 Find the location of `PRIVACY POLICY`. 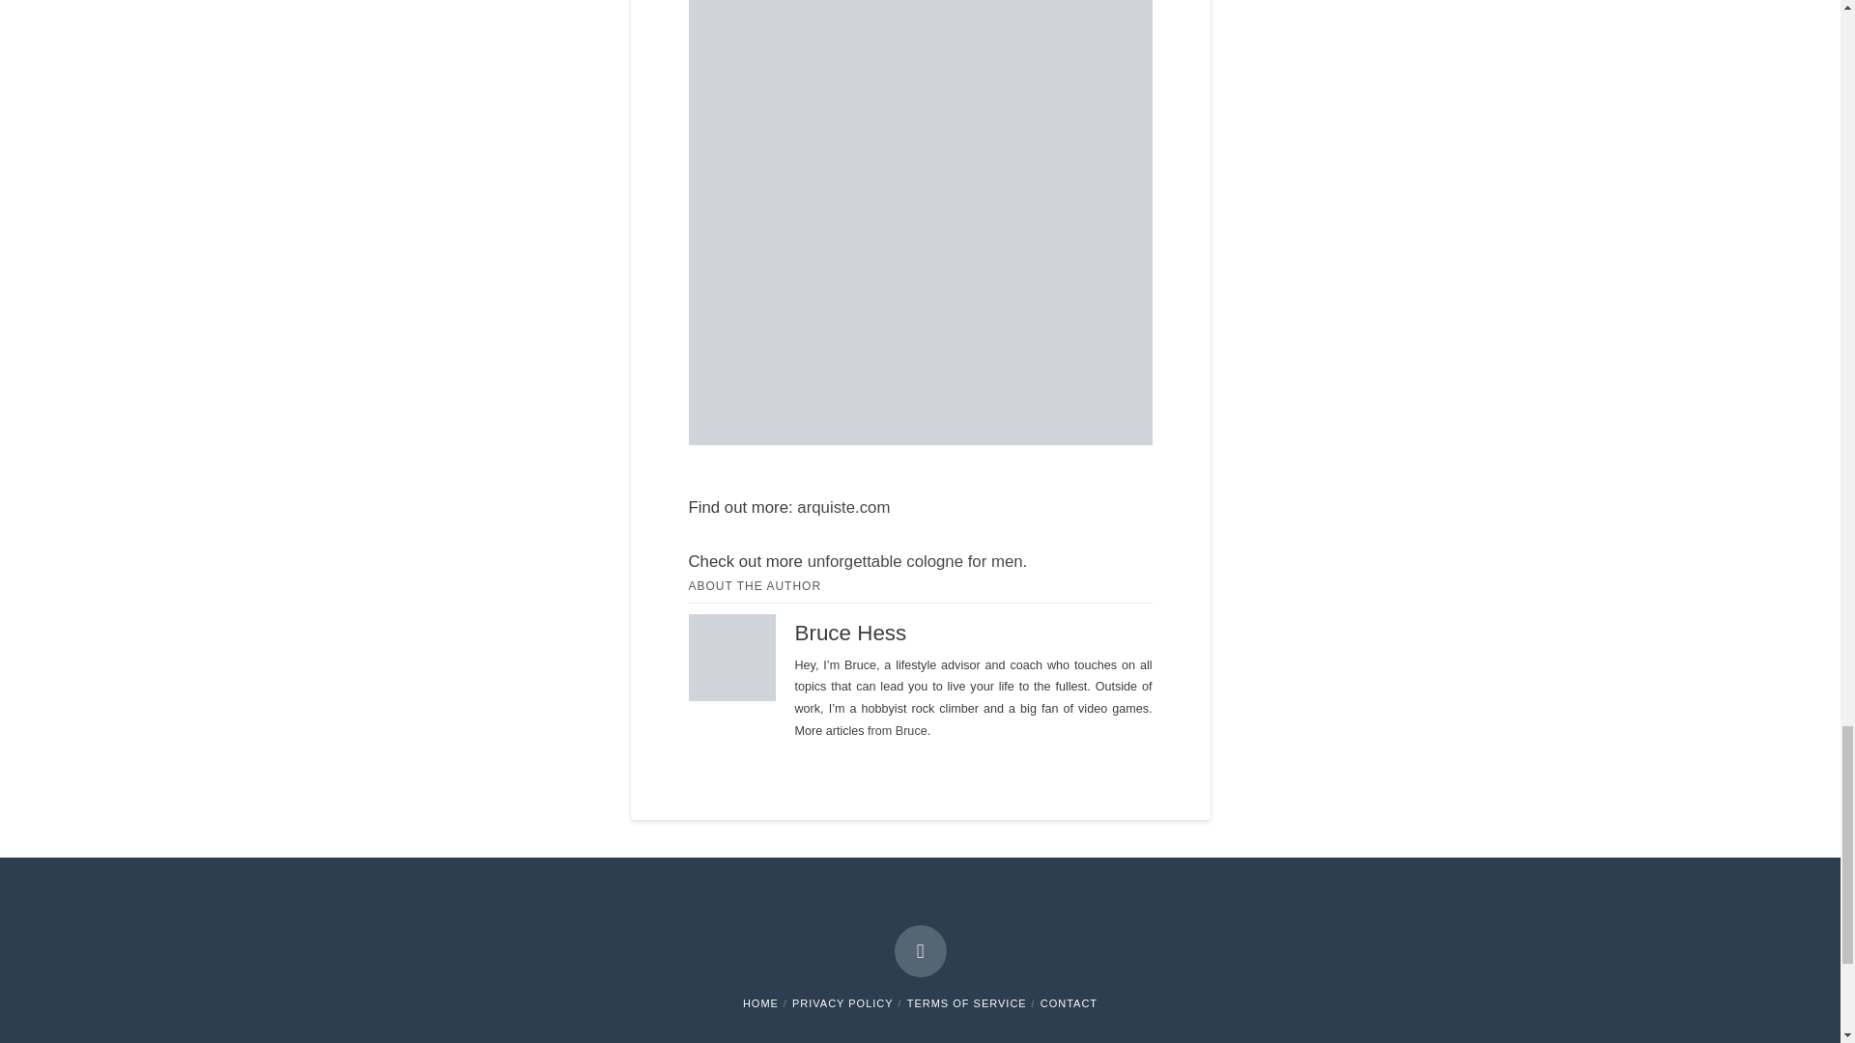

PRIVACY POLICY is located at coordinates (842, 1002).